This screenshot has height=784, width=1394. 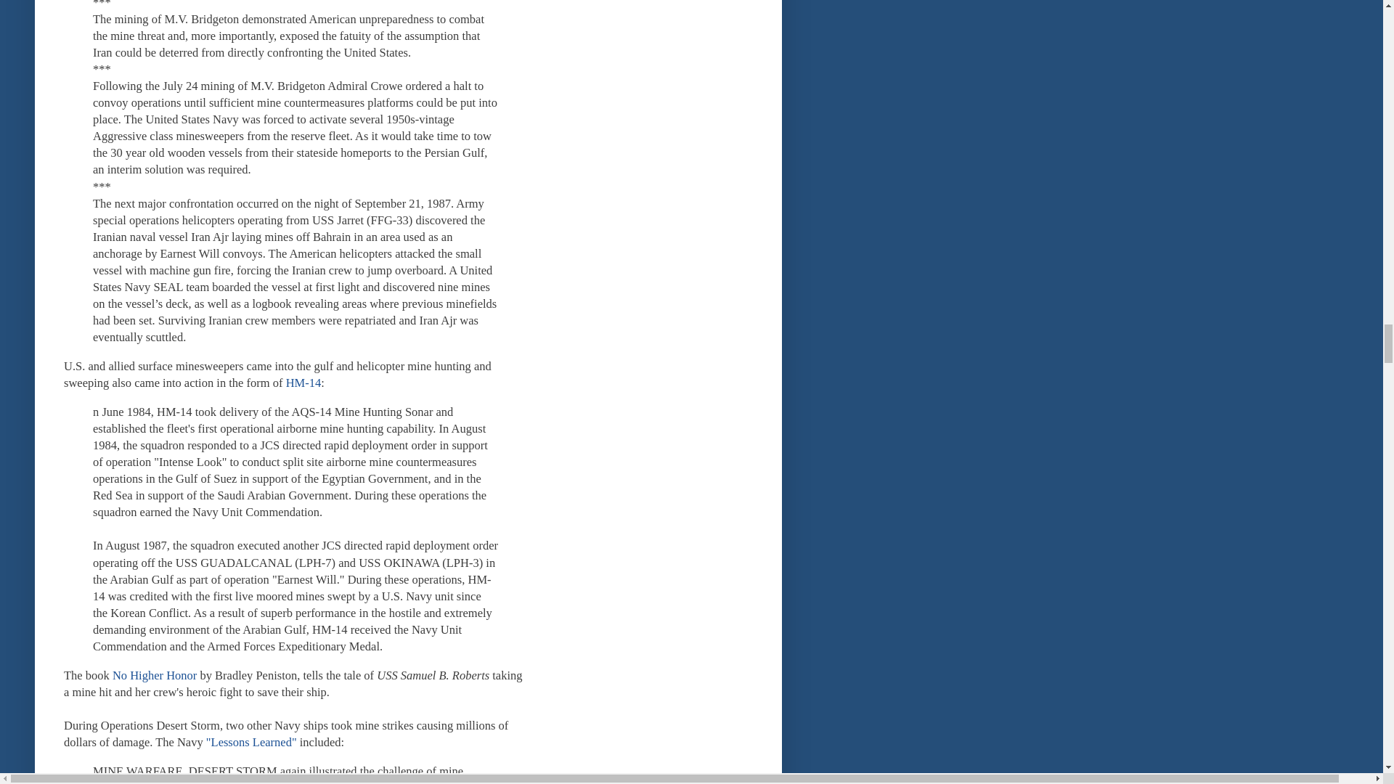 What do you see at coordinates (154, 675) in the screenshot?
I see `No Higher Honor` at bounding box center [154, 675].